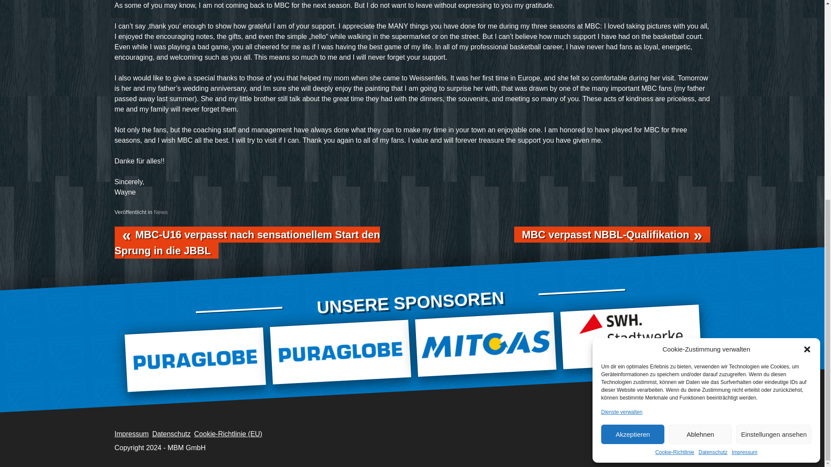  What do you see at coordinates (674, 106) in the screenshot?
I see `Cookie-Richtlinie` at bounding box center [674, 106].